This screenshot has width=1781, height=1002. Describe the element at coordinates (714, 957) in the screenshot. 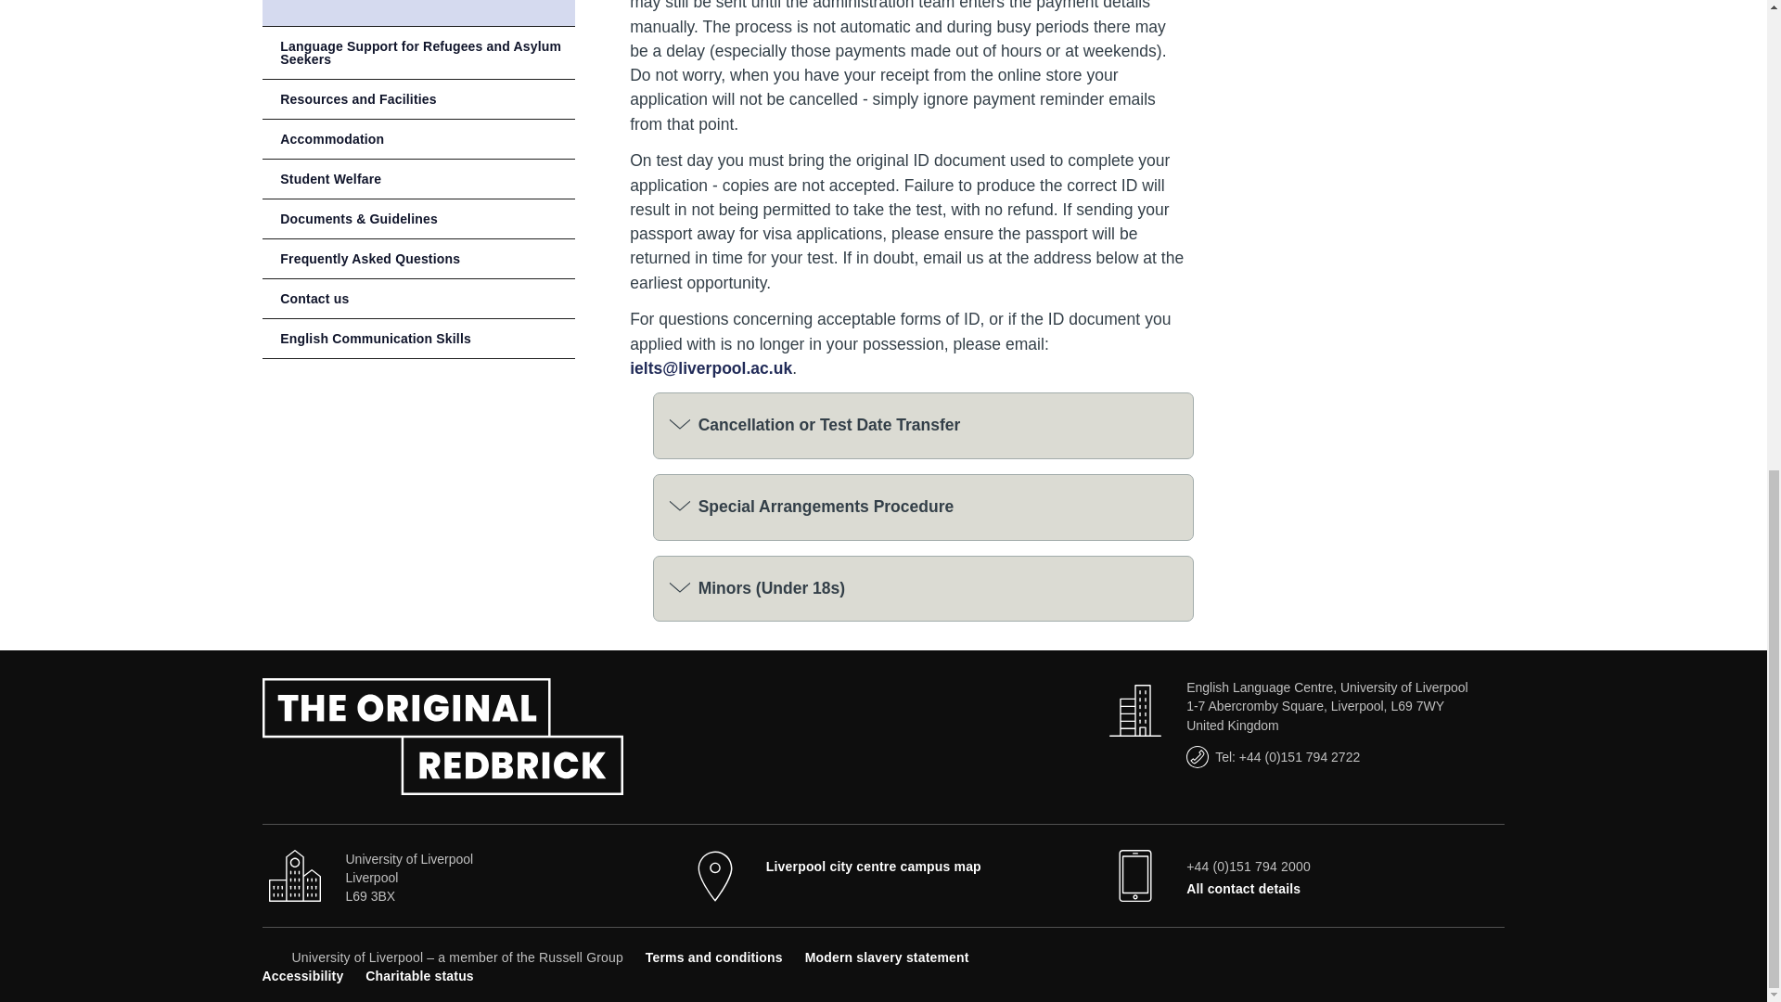

I see `Terms and Conditions` at that location.